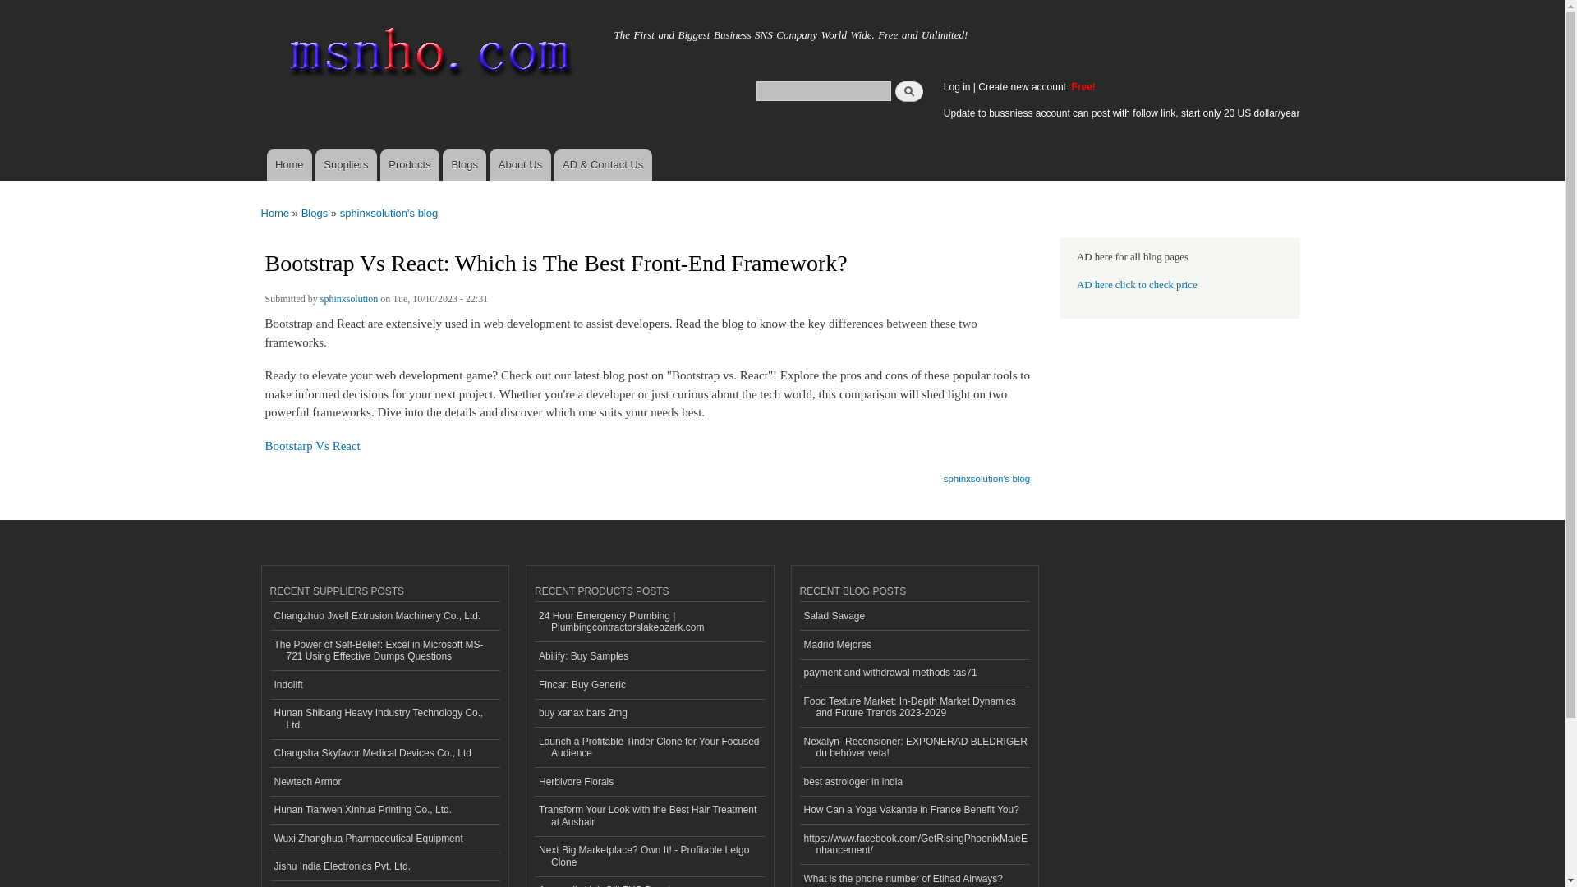  Describe the element at coordinates (649, 816) in the screenshot. I see `Transform Your Look with the Best Hair Treatment at Aushair` at that location.